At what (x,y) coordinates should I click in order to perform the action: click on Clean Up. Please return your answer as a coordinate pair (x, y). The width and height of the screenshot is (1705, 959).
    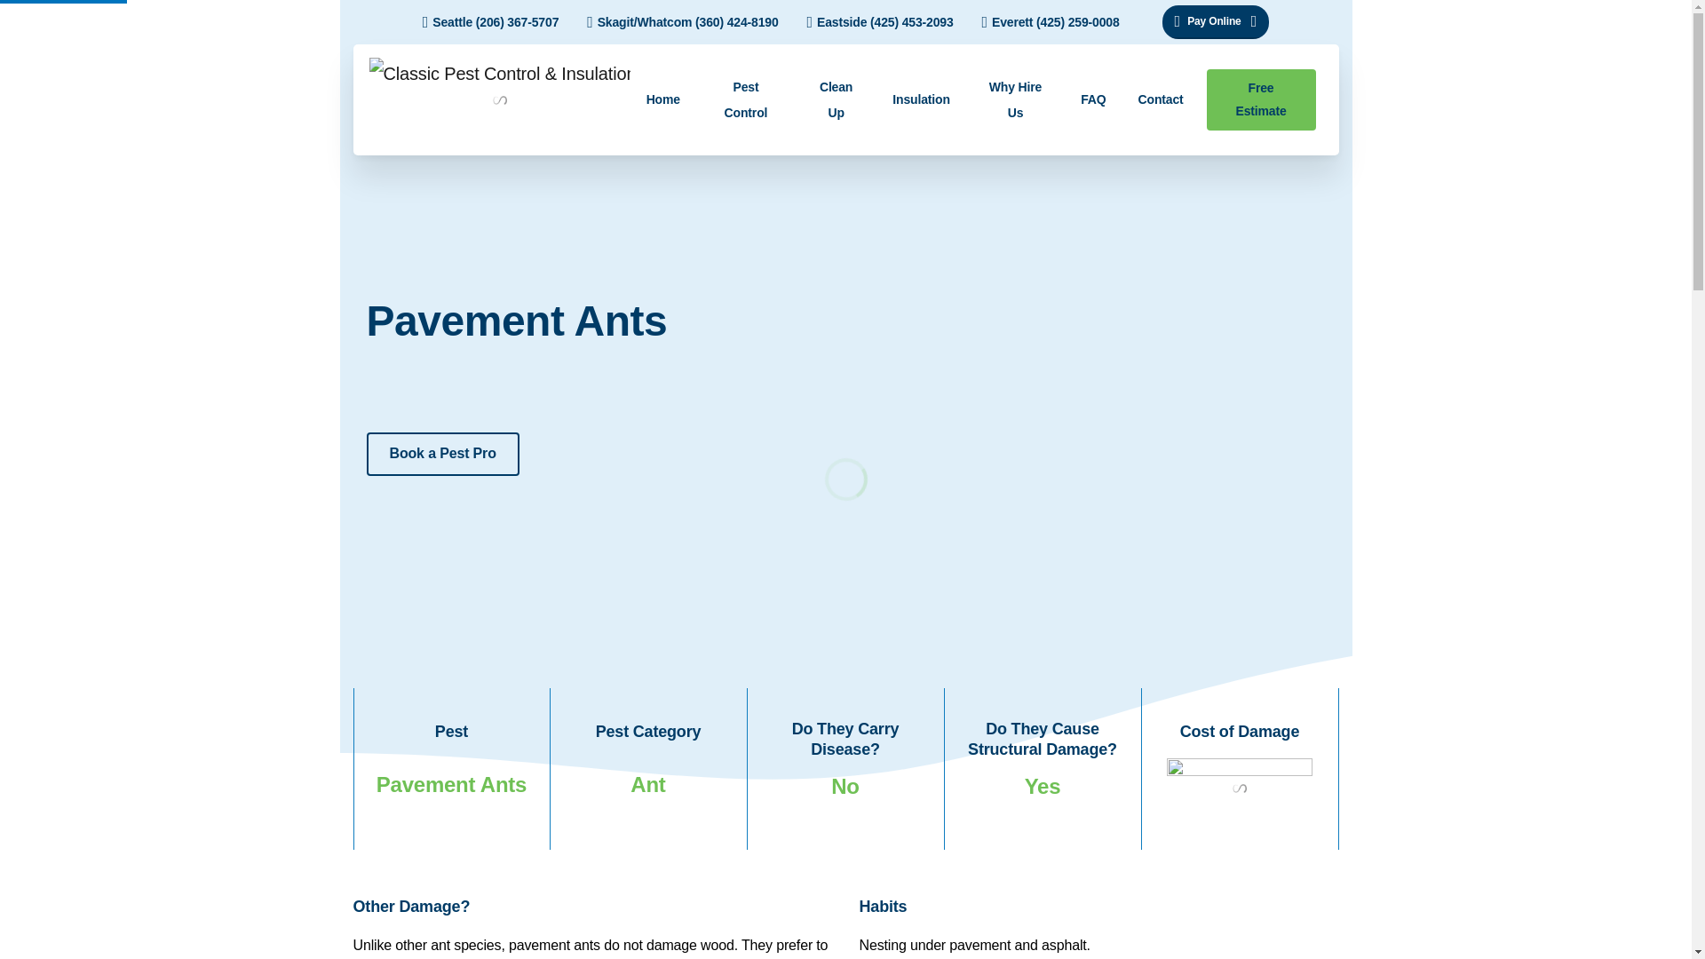
    Looking at the image, I should click on (837, 99).